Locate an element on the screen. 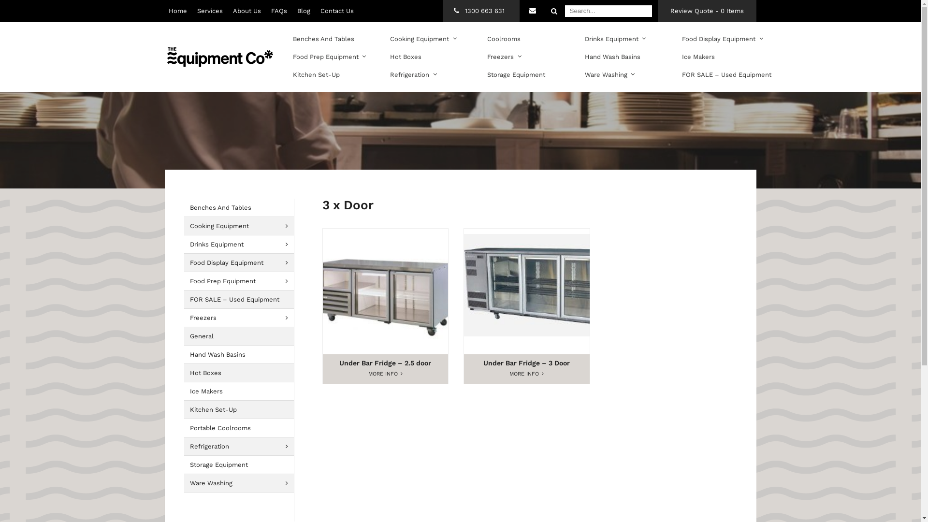  Ware Washing is located at coordinates (242, 483).